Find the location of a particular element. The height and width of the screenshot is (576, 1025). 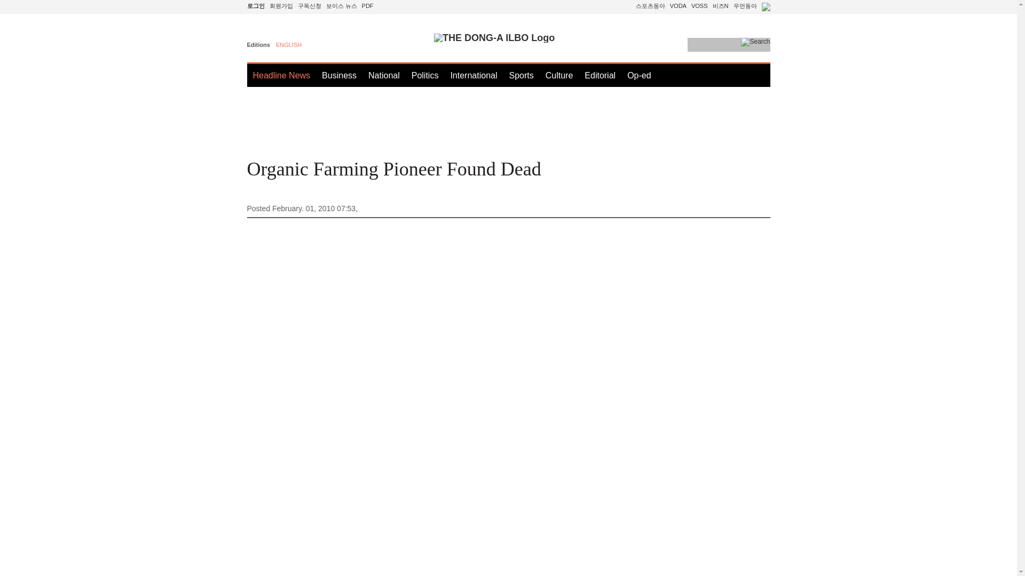

BIZN is located at coordinates (721, 6).